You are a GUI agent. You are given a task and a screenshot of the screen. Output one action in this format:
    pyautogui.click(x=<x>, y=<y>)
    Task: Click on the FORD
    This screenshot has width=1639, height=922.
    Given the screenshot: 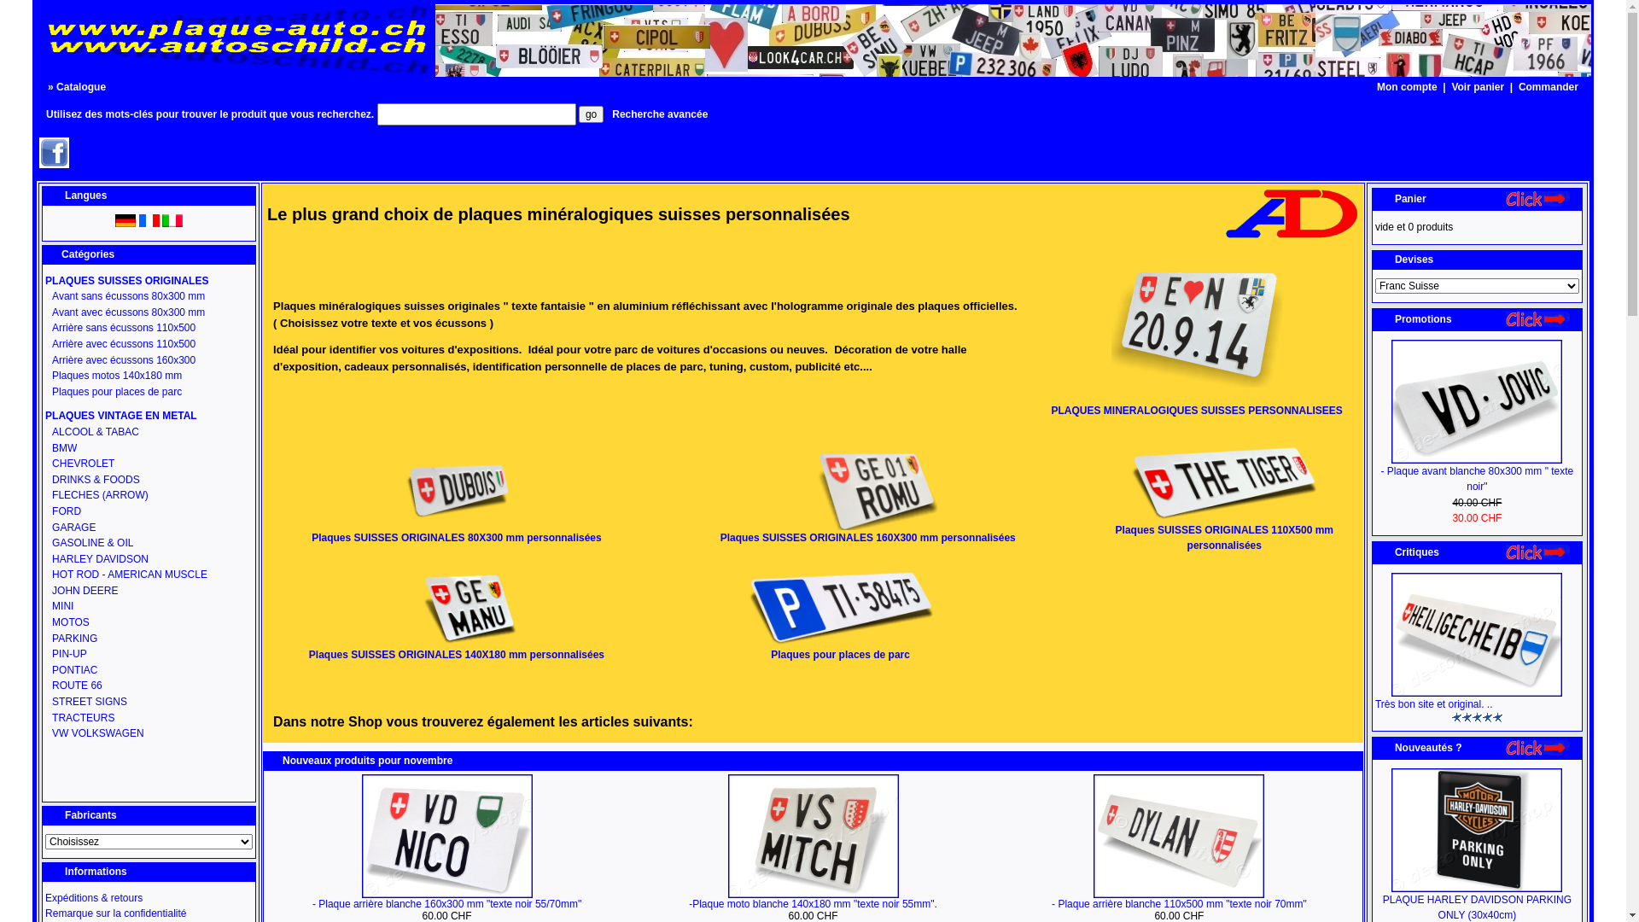 What is the action you would take?
    pyautogui.click(x=149, y=512)
    